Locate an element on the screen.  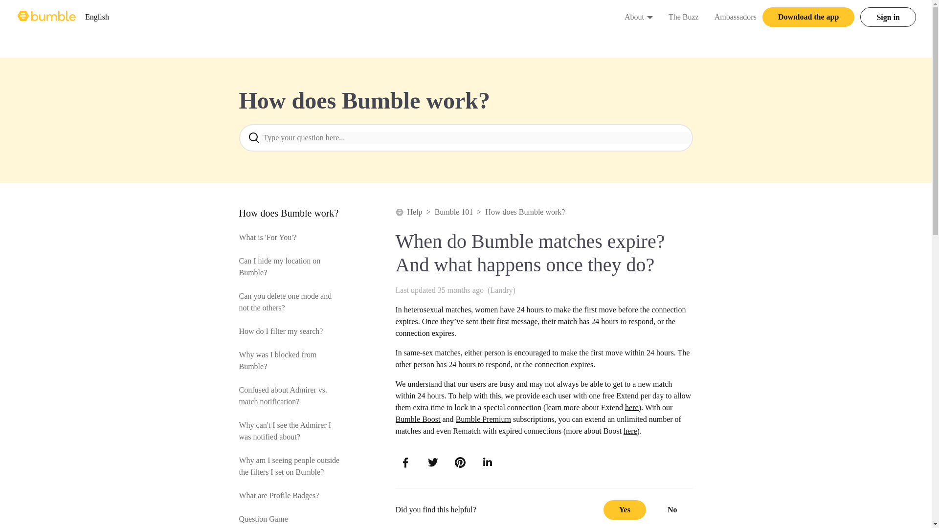
Bumble homepage is located at coordinates (97, 17).